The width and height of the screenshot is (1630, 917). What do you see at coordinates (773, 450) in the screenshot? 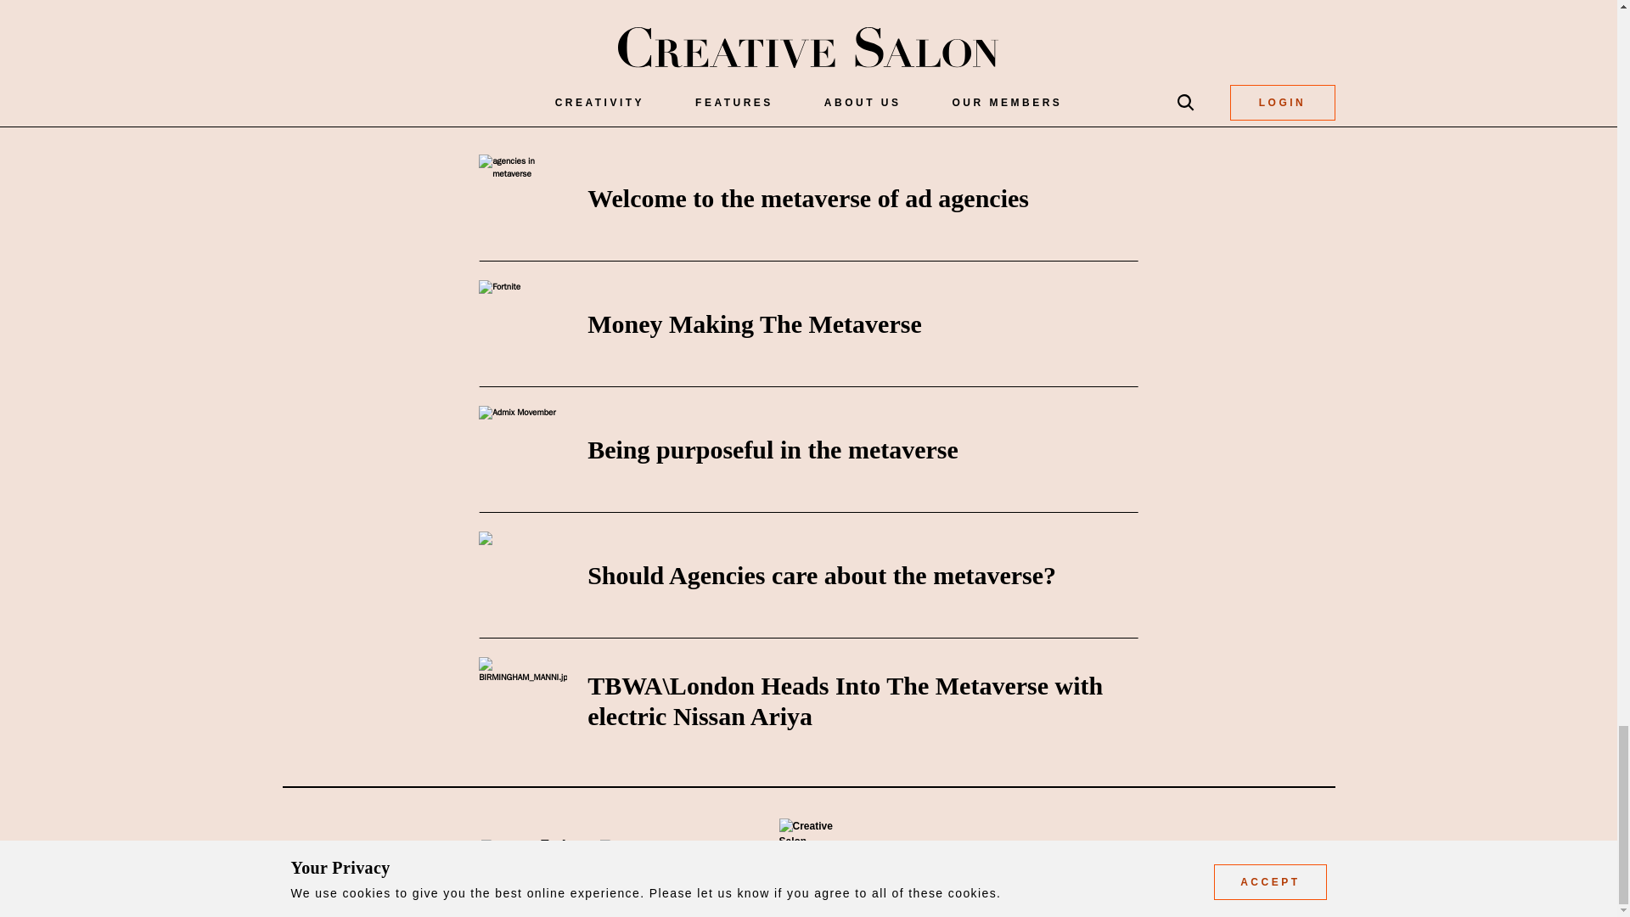
I see `Being purposeful in the metaverse` at bounding box center [773, 450].